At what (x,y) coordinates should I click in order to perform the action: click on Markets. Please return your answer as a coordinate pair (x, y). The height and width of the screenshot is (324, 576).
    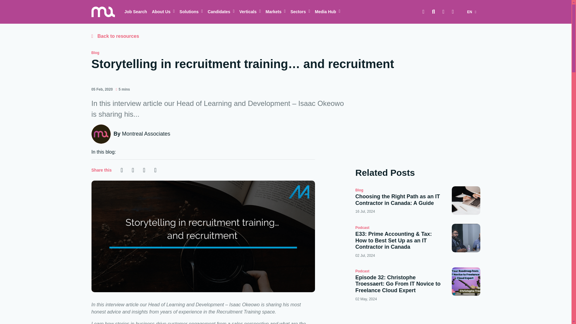
    Looking at the image, I should click on (275, 12).